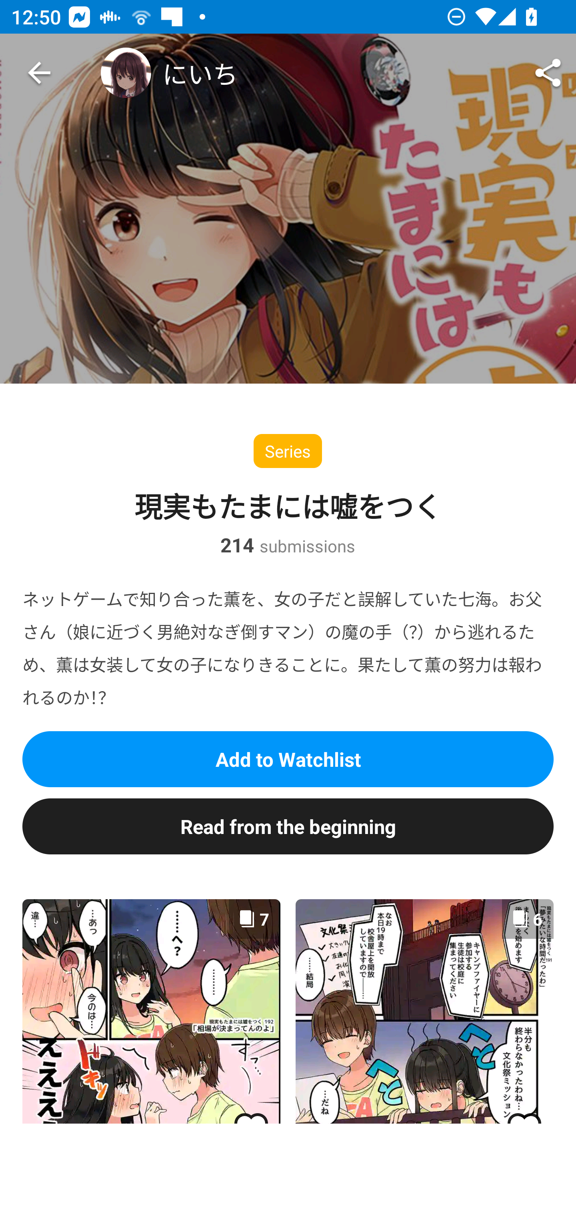 This screenshot has height=1216, width=576. I want to click on 6, so click(424, 1011).